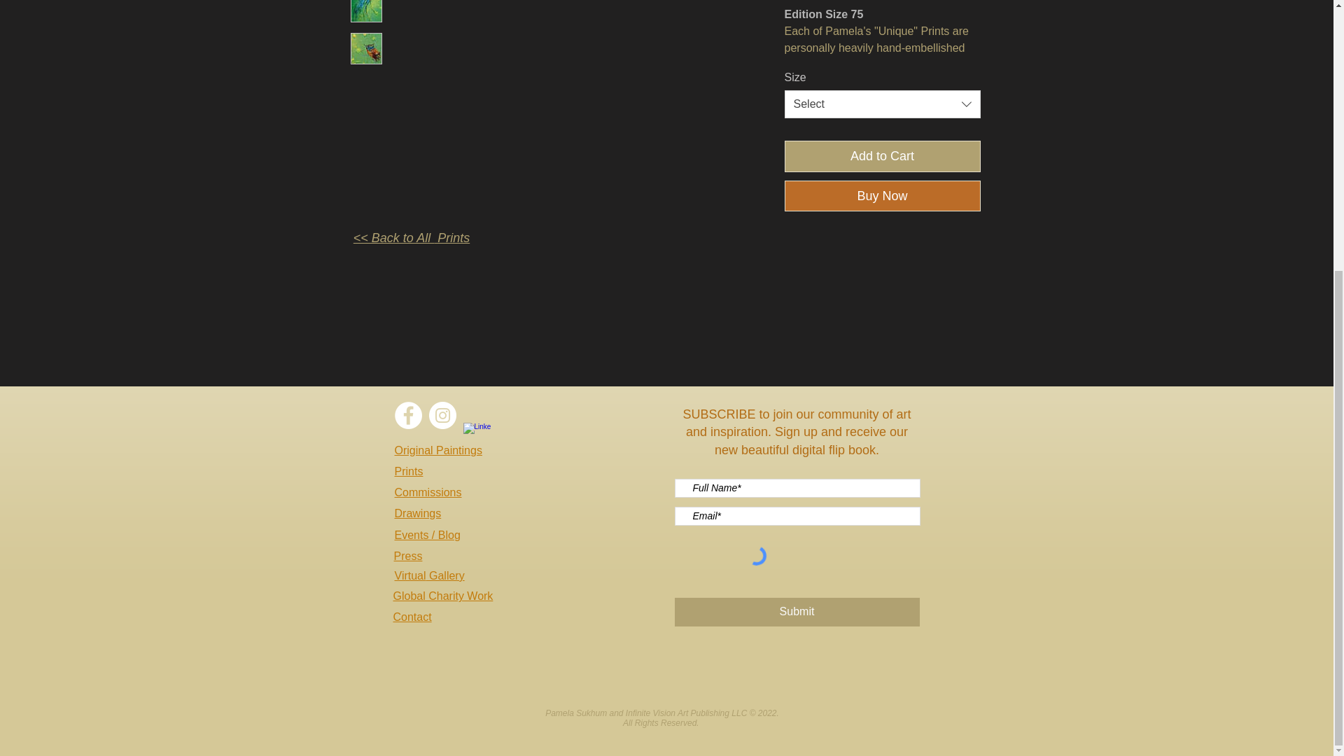  Describe the element at coordinates (409, 471) in the screenshot. I see `Prints` at that location.